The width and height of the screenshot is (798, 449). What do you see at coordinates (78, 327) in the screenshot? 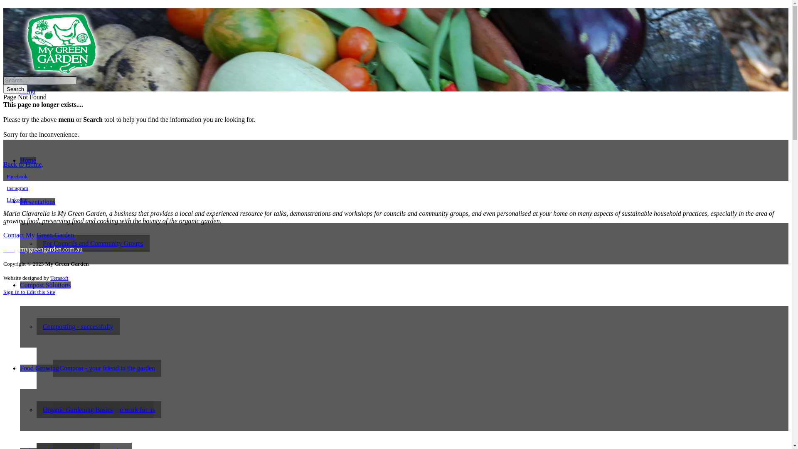
I see `Composting - successfully` at bounding box center [78, 327].